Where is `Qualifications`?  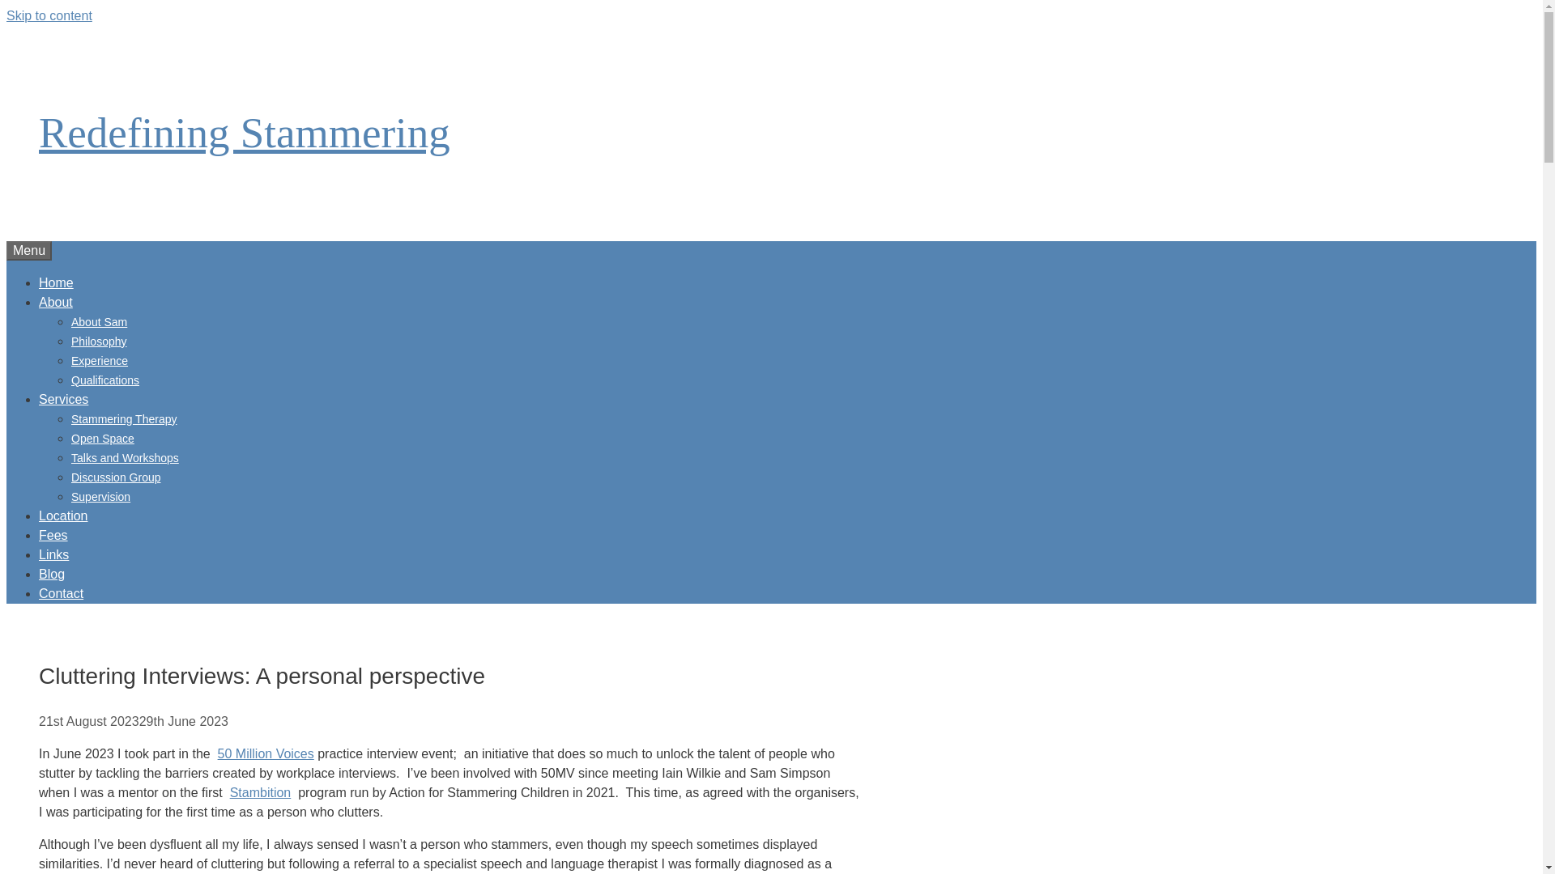
Qualifications is located at coordinates (105, 380).